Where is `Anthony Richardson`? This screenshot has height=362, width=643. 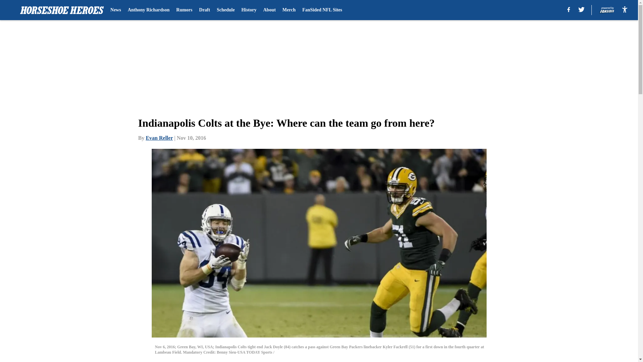
Anthony Richardson is located at coordinates (148, 10).